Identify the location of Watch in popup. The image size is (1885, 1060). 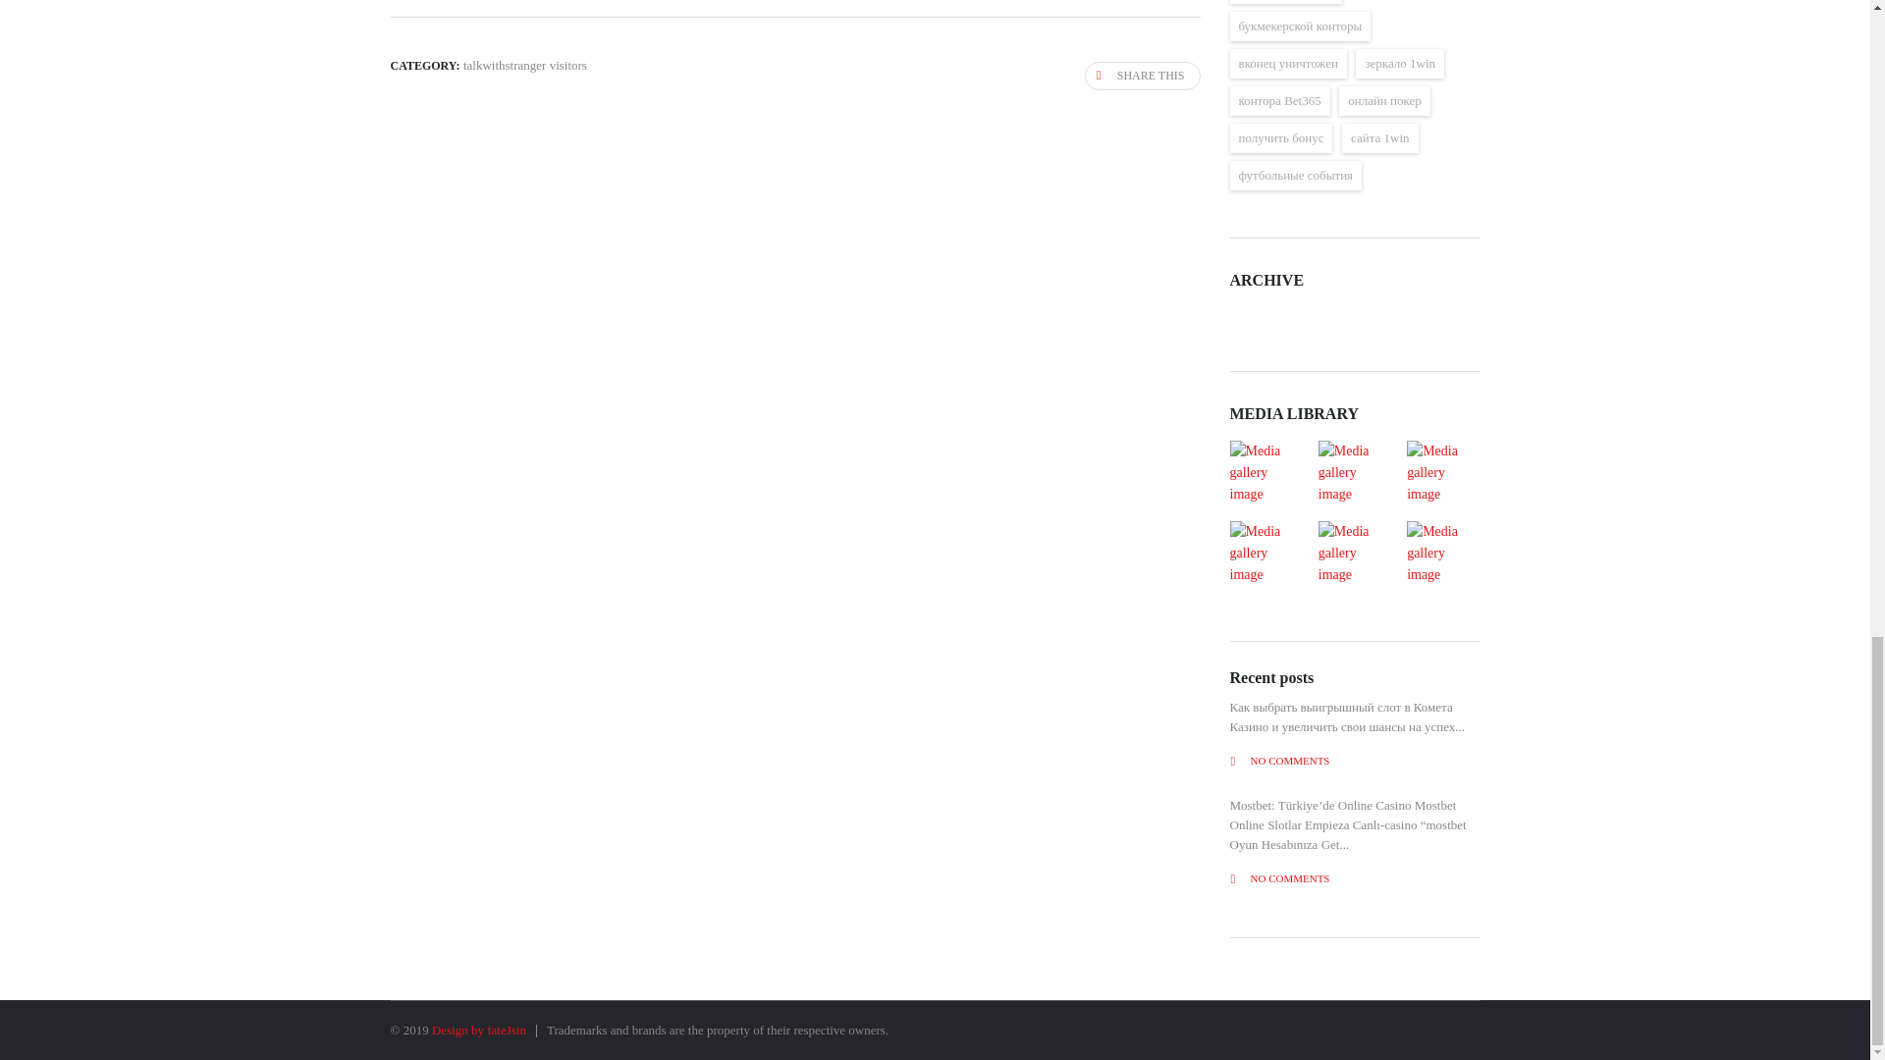
(1354, 554).